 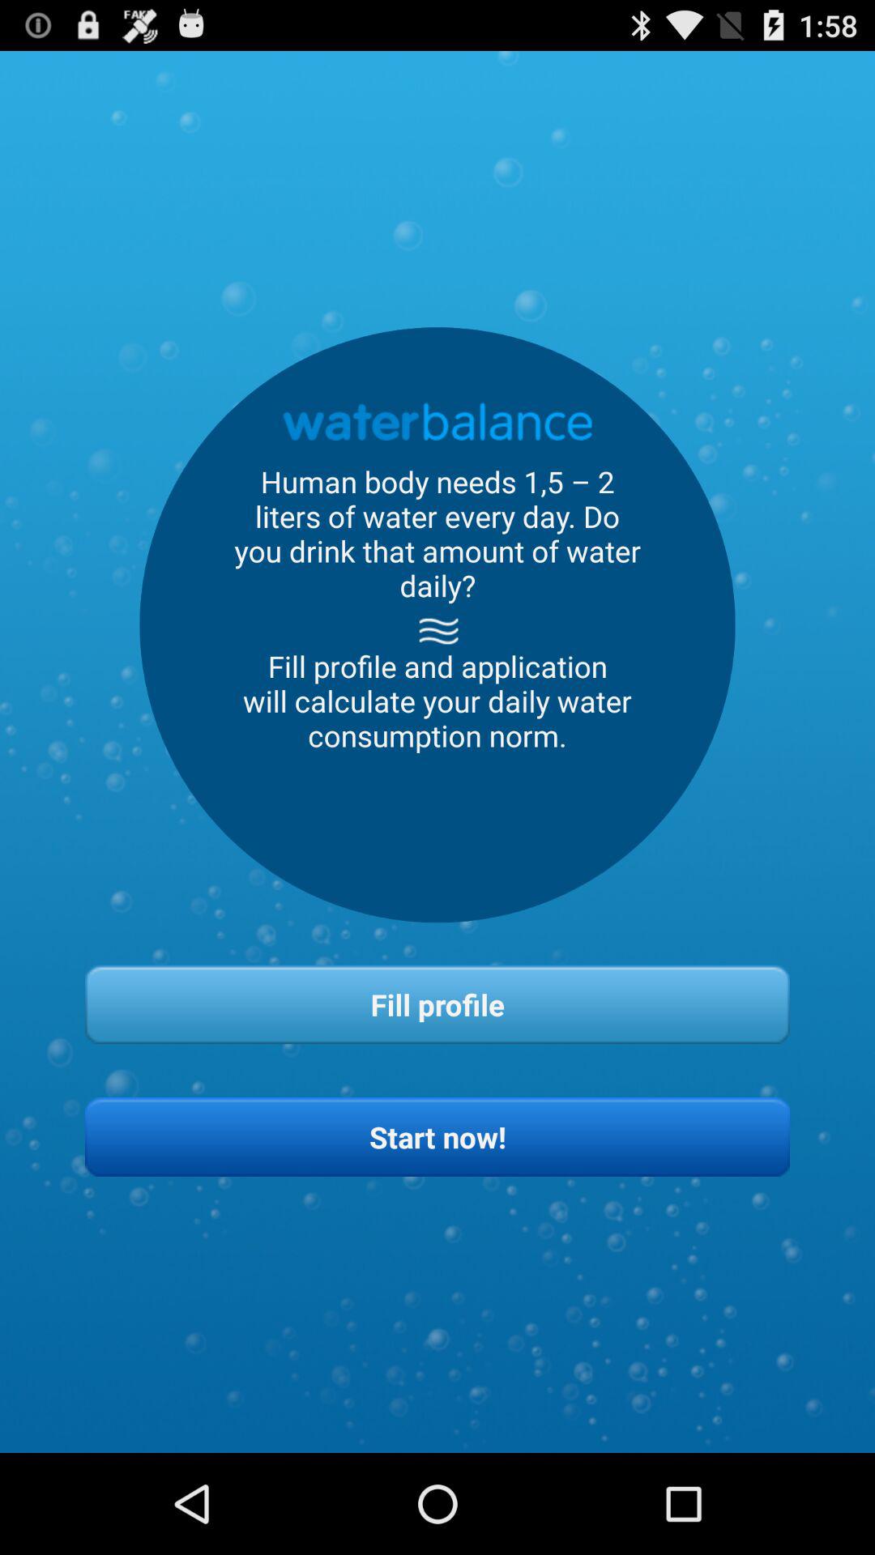 What do you see at coordinates (437, 1137) in the screenshot?
I see `flip until start now! icon` at bounding box center [437, 1137].